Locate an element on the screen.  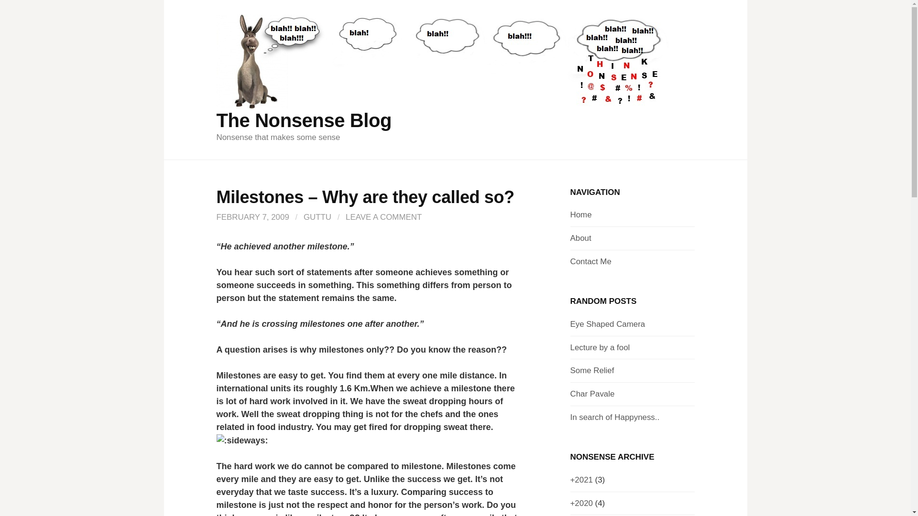
LEAVE A COMMENT is located at coordinates (383, 217).